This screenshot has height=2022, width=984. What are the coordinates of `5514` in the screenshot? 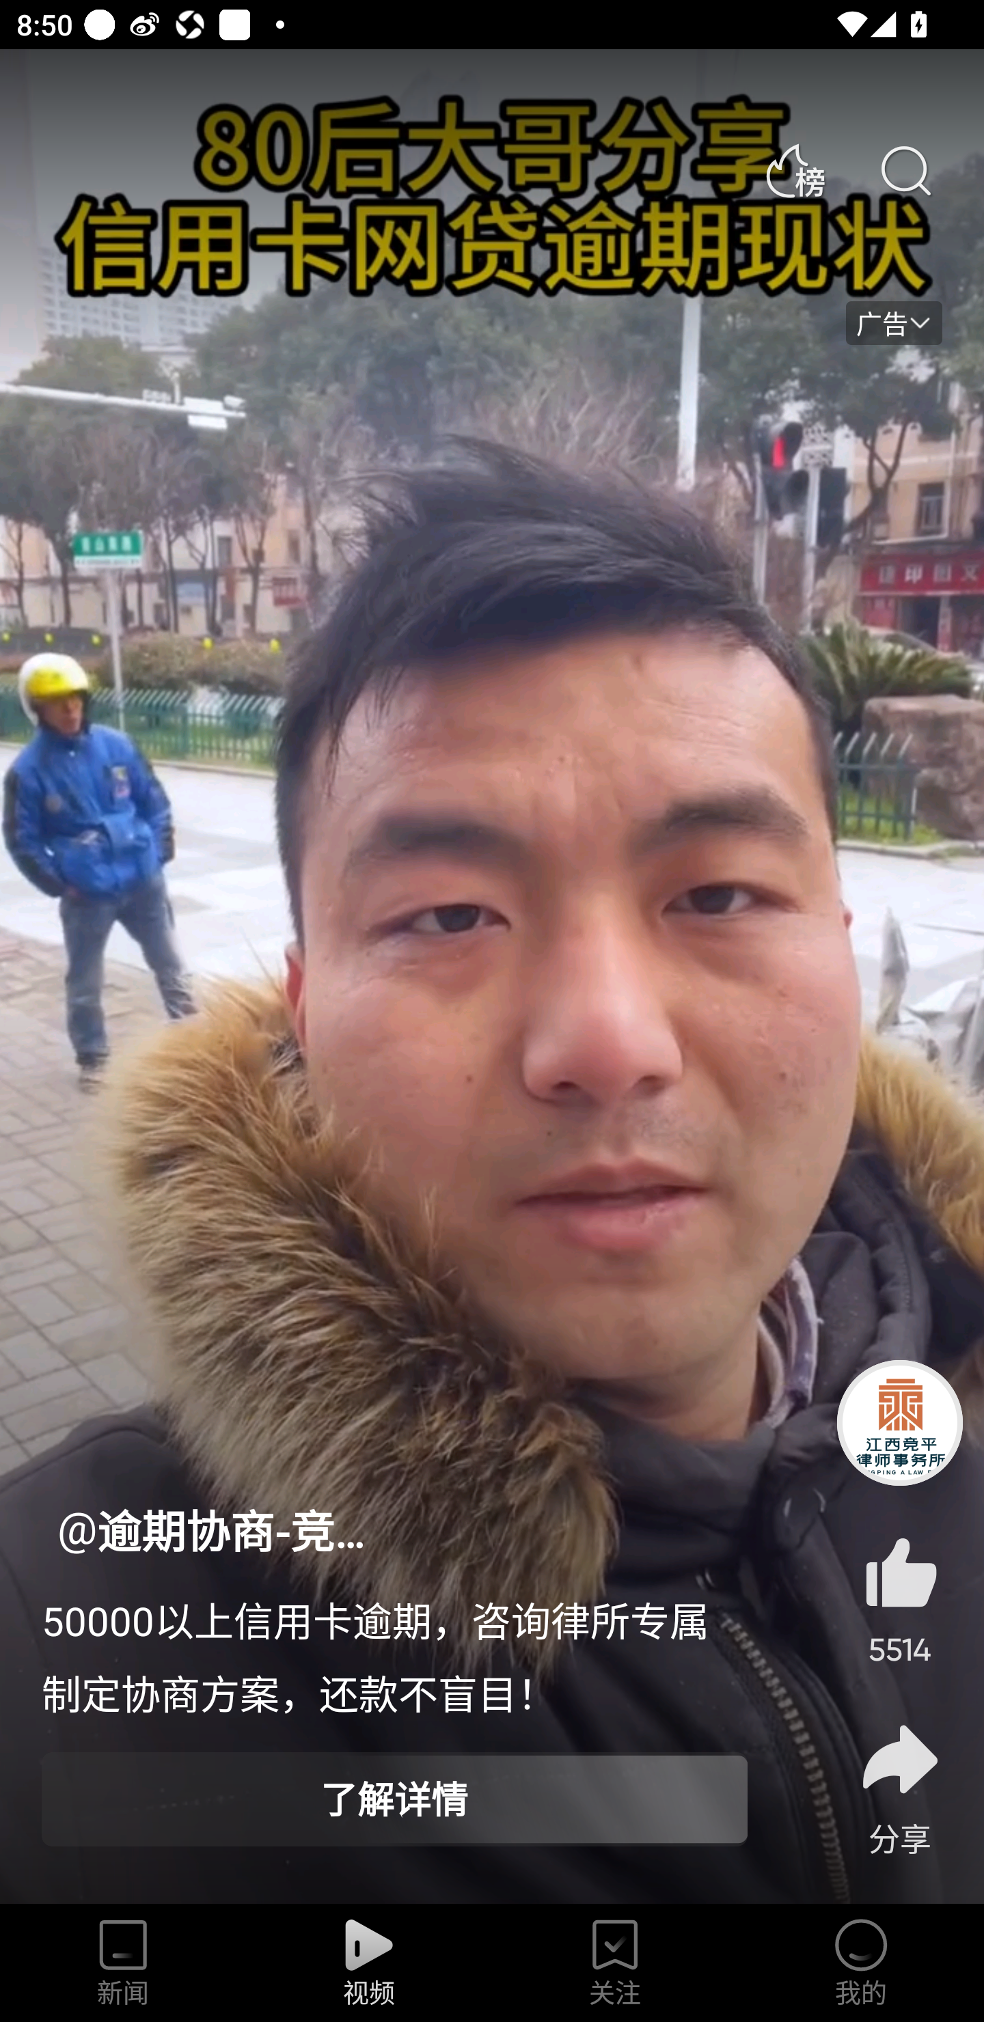 It's located at (900, 1586).